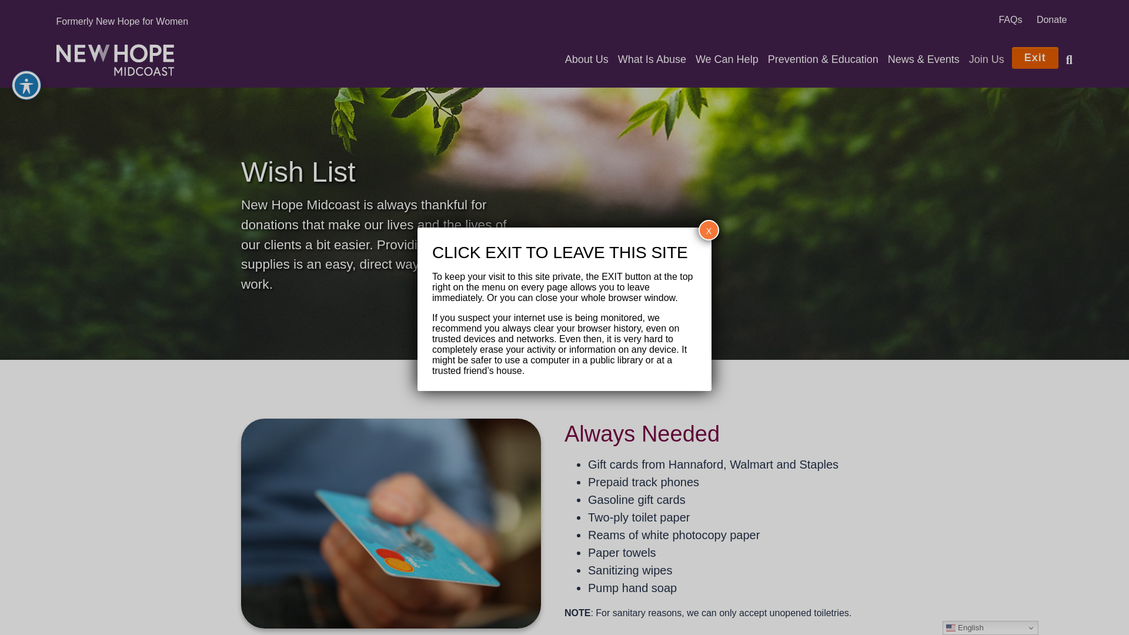 This screenshot has width=1129, height=635. What do you see at coordinates (1051, 20) in the screenshot?
I see `Donate` at bounding box center [1051, 20].